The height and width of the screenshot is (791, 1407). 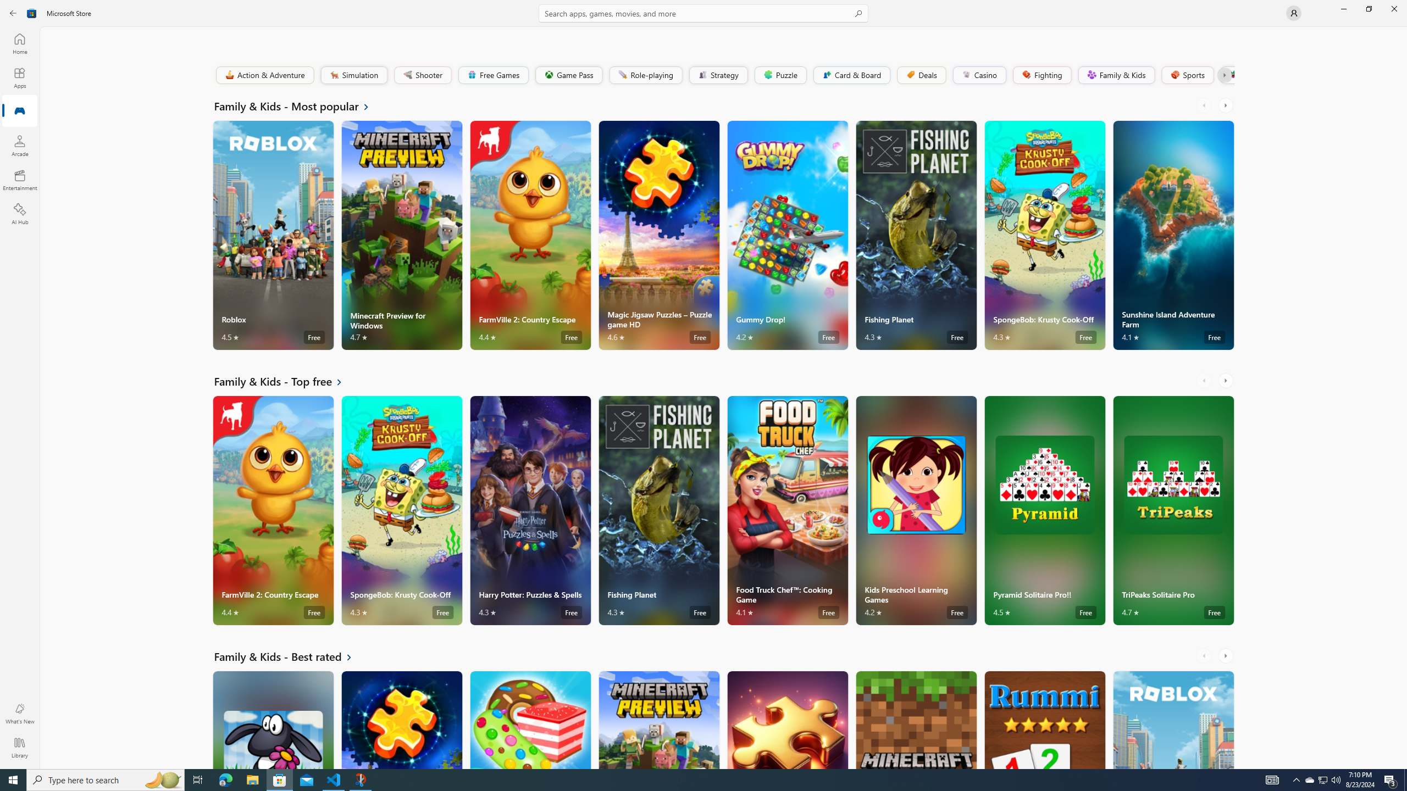 What do you see at coordinates (264, 75) in the screenshot?
I see `Action & Adventure` at bounding box center [264, 75].